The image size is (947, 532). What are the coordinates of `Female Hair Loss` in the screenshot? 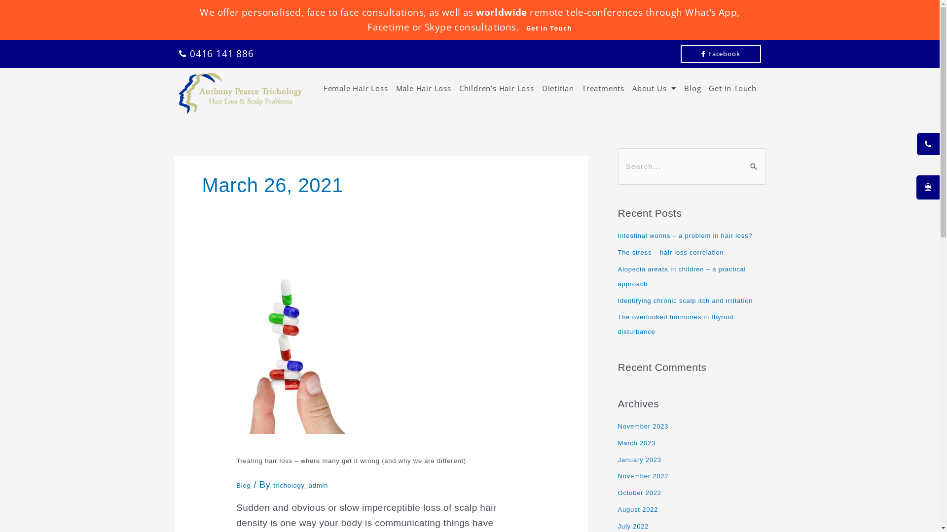 It's located at (356, 88).